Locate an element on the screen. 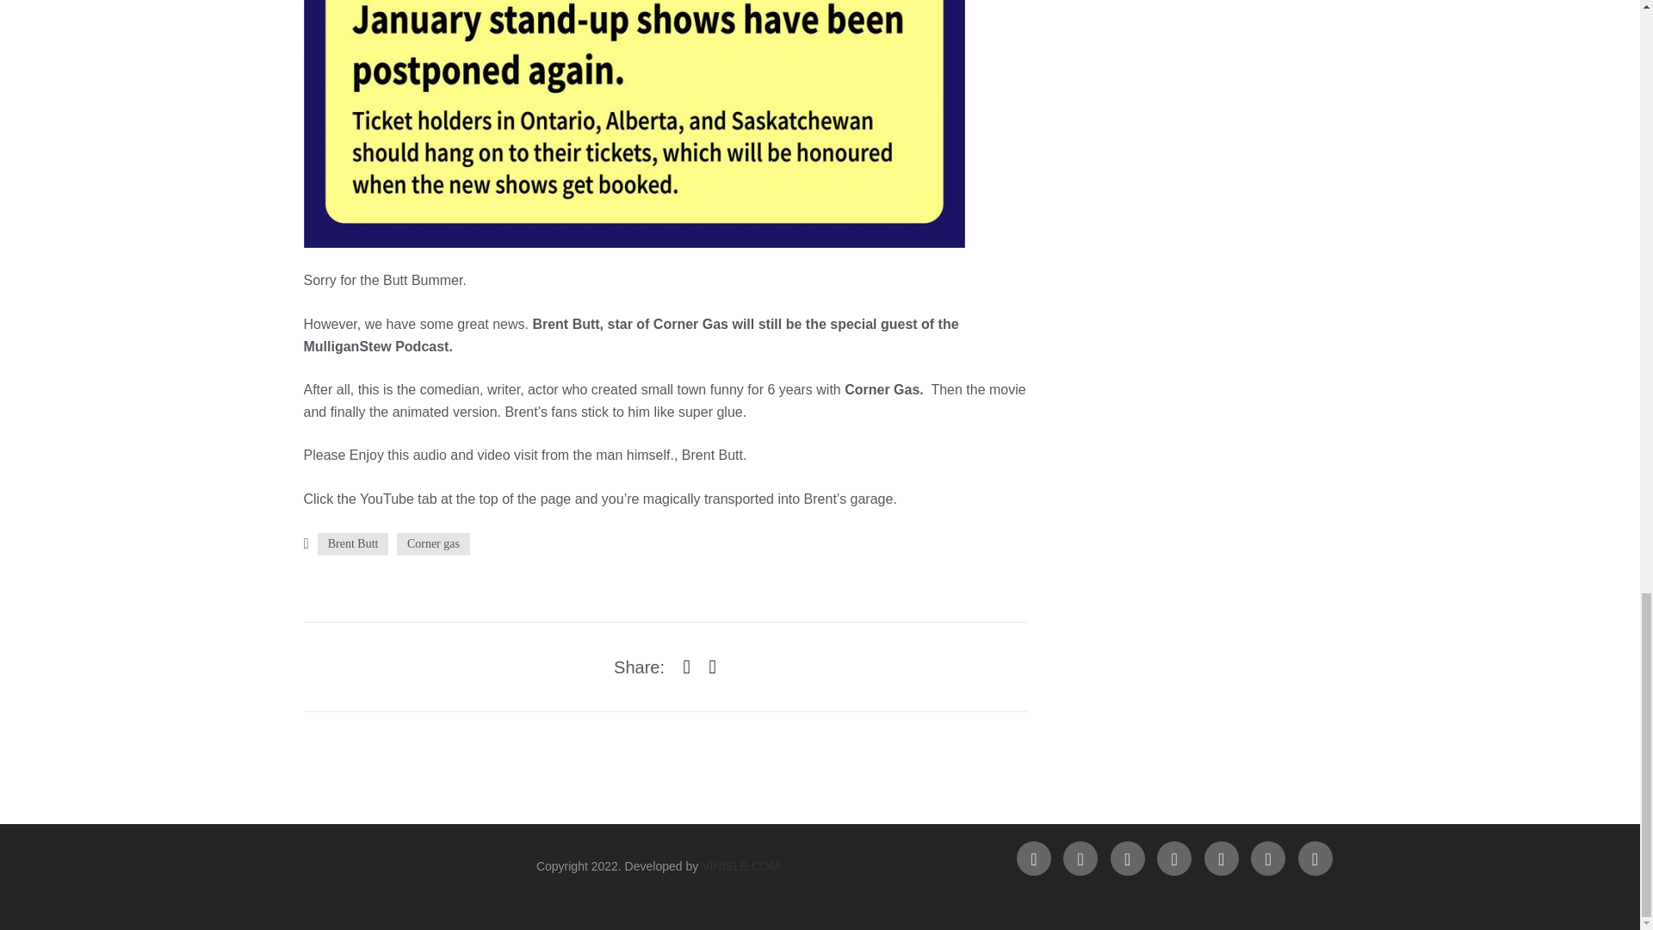 The height and width of the screenshot is (930, 1653). Spotify is located at coordinates (1174, 859).